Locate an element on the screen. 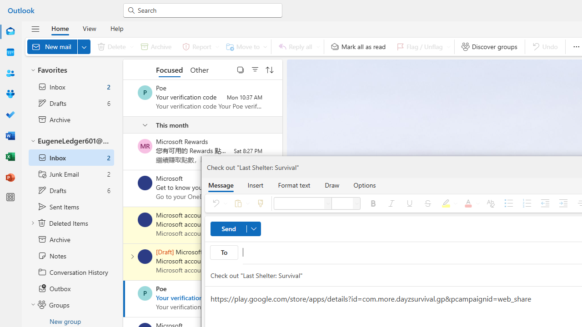 The height and width of the screenshot is (327, 582). Message is located at coordinates (221, 185).